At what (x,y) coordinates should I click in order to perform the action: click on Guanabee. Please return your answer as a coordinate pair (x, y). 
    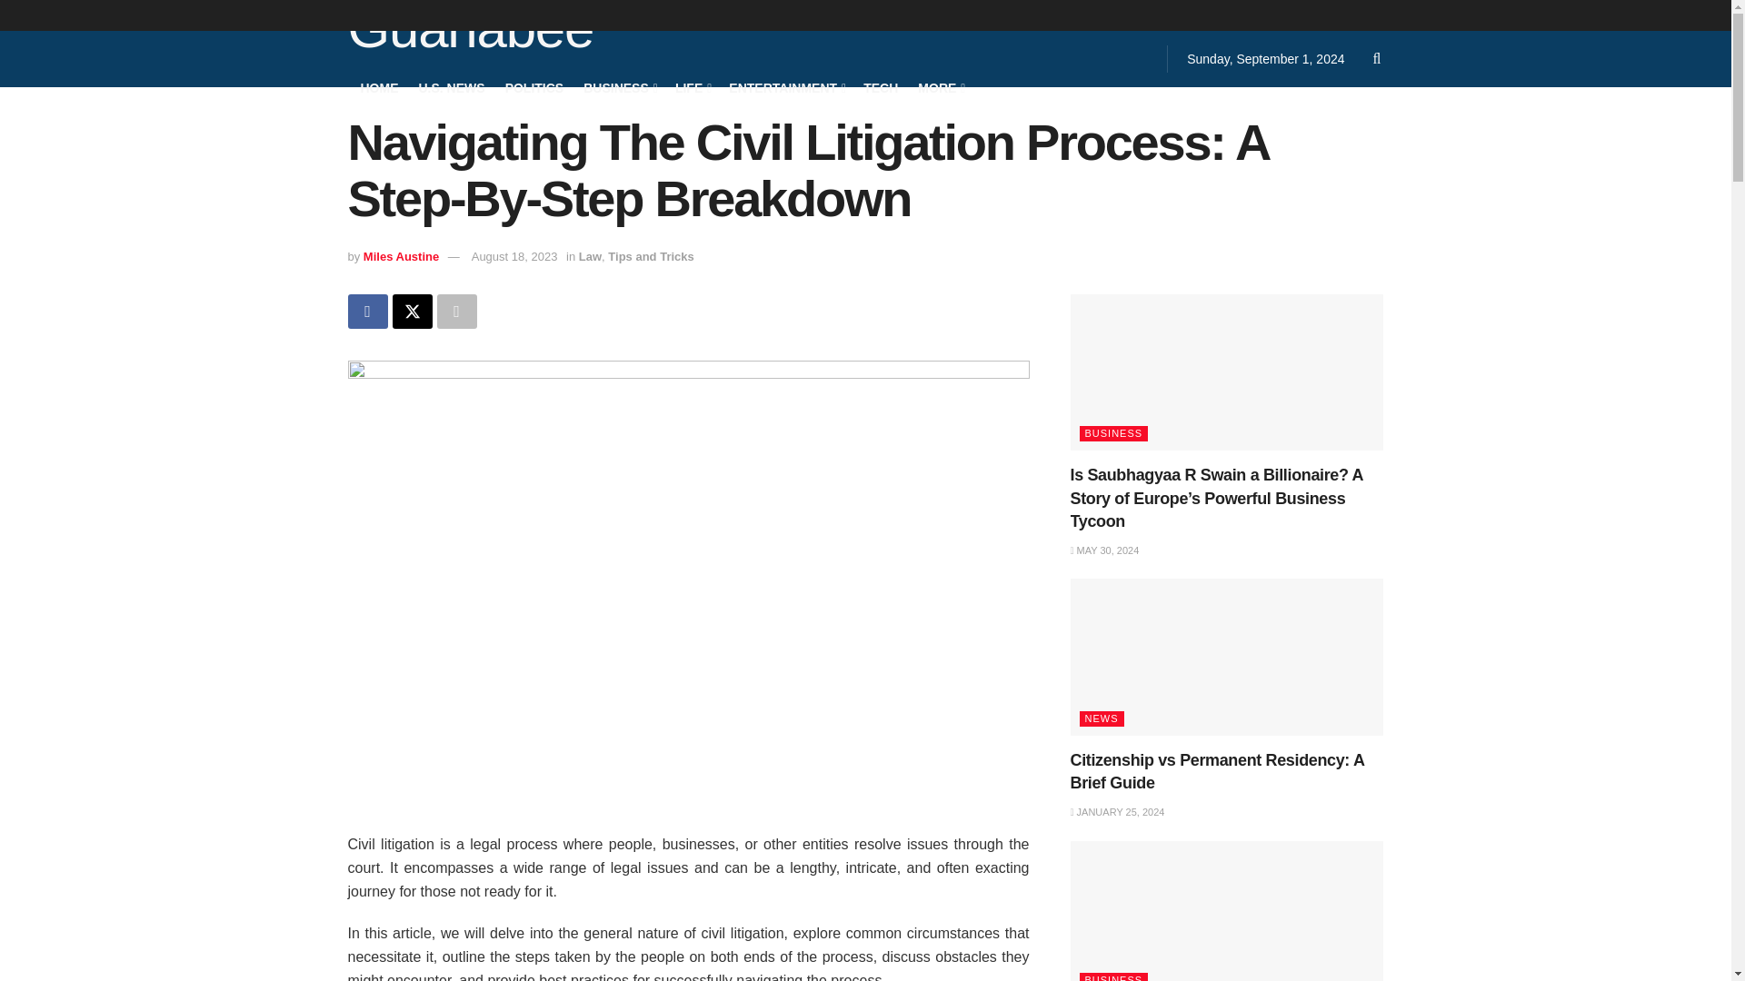
    Looking at the image, I should click on (470, 31).